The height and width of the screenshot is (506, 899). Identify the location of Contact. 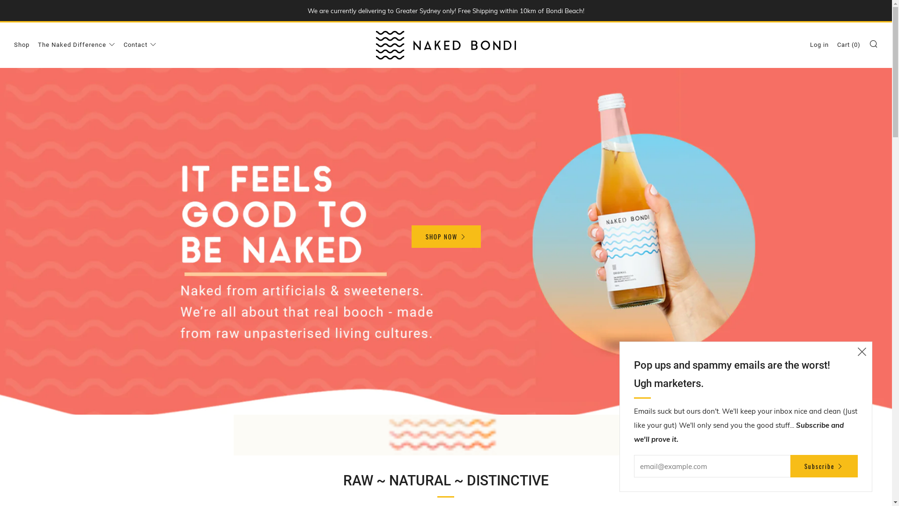
(140, 45).